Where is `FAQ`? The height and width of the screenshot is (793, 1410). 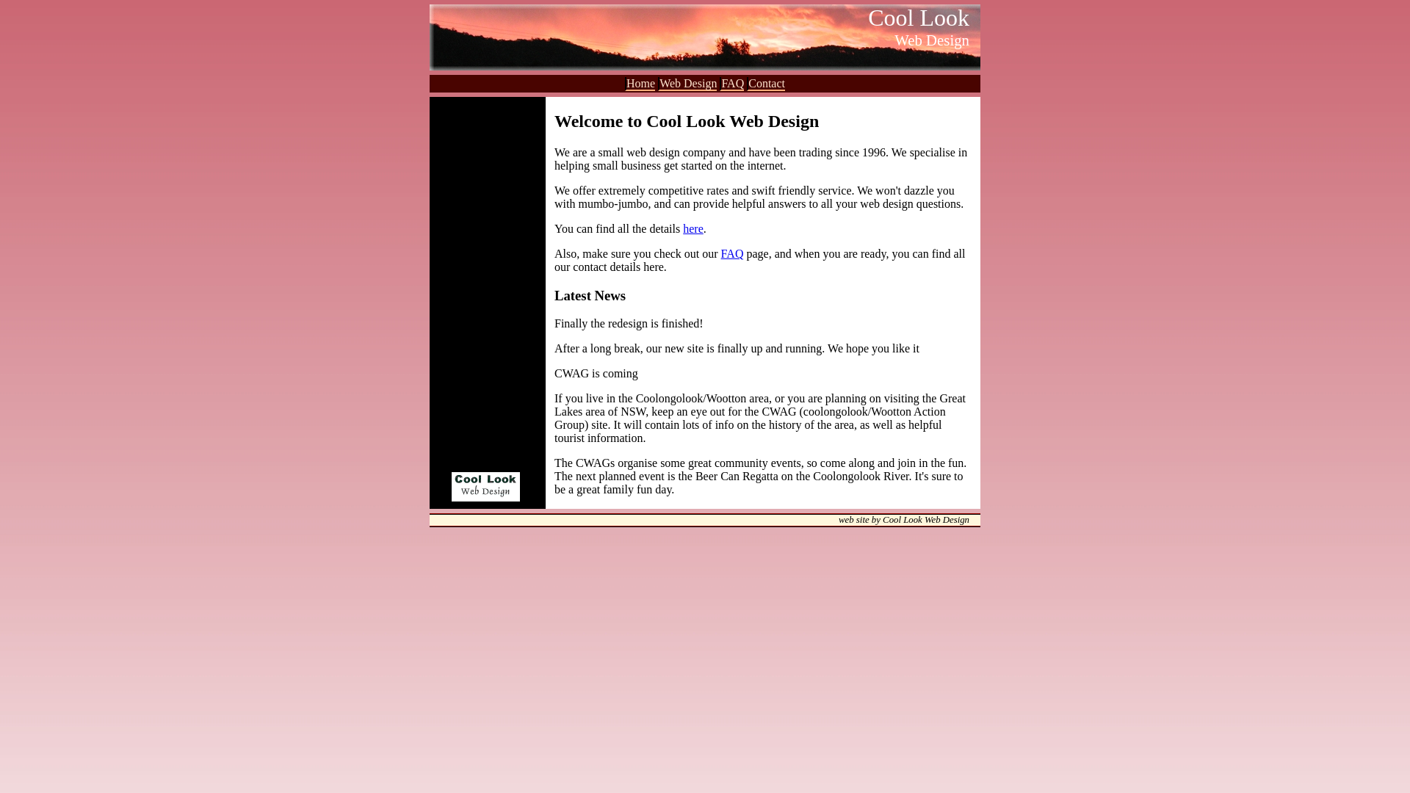 FAQ is located at coordinates (731, 84).